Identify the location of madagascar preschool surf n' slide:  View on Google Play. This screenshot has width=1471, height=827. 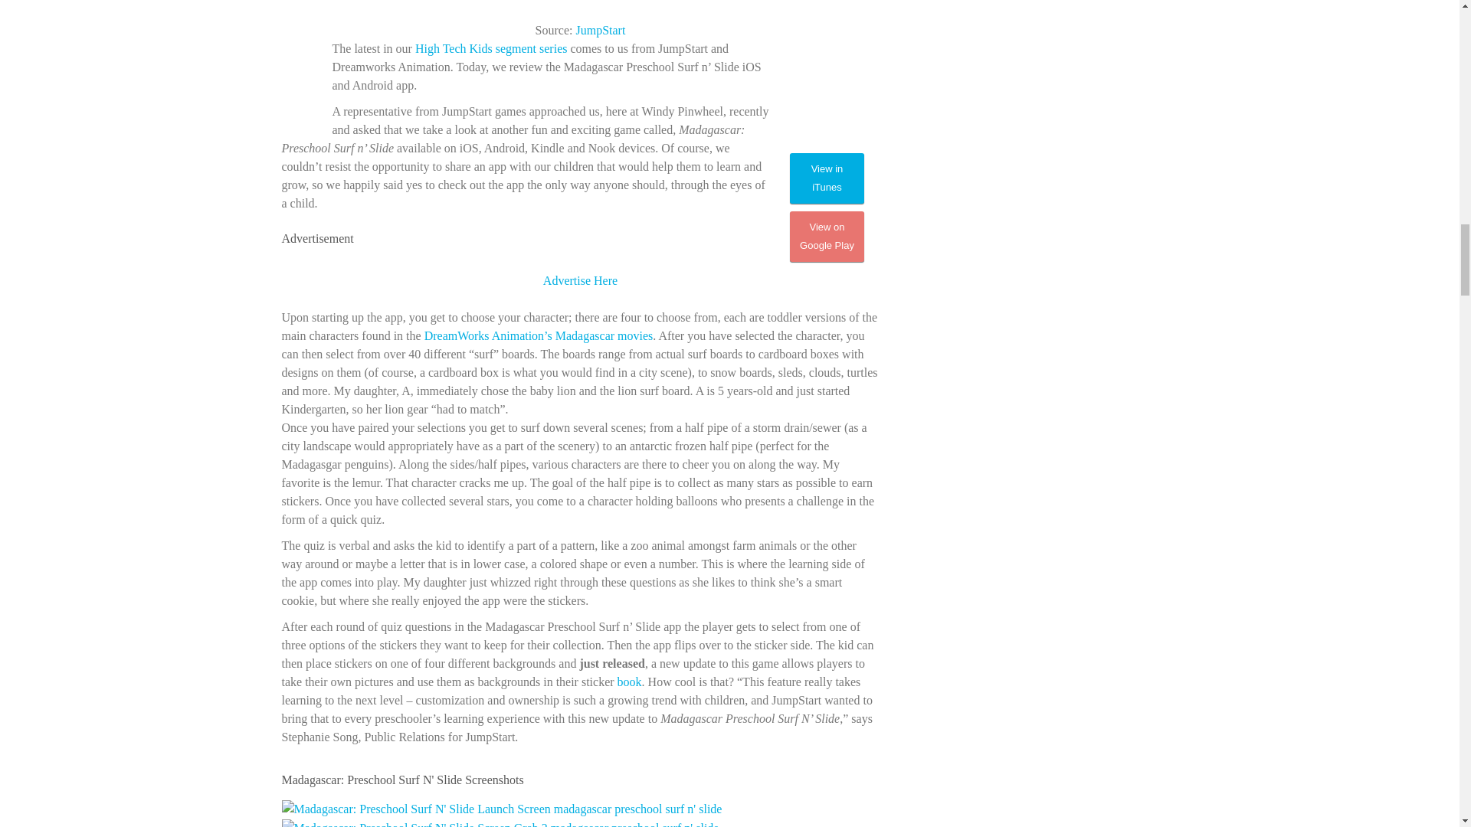
(827, 237).